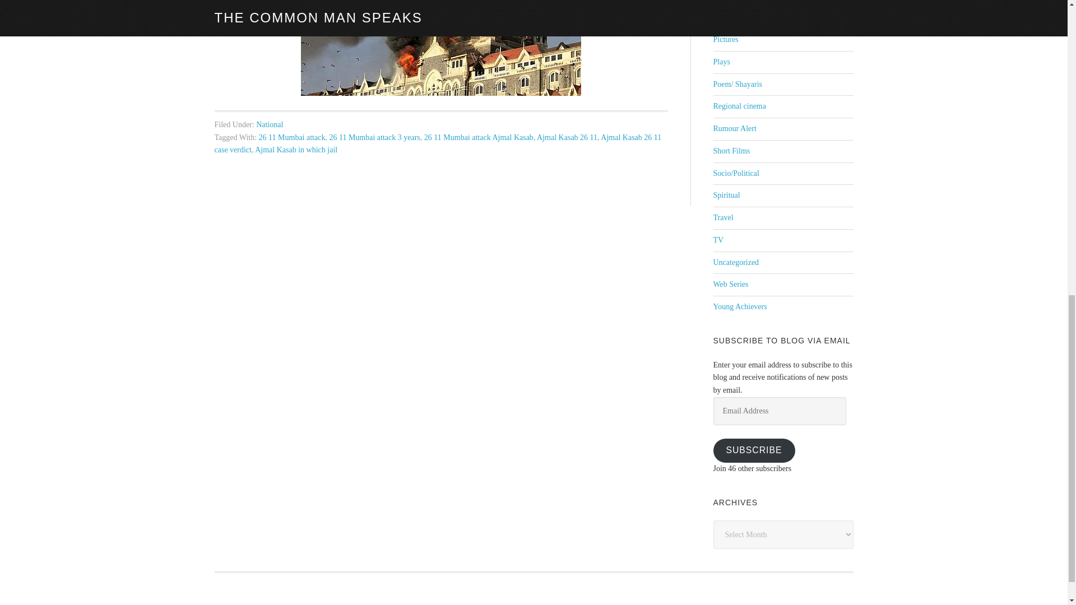 The width and height of the screenshot is (1076, 605). I want to click on Regional cinema, so click(739, 106).